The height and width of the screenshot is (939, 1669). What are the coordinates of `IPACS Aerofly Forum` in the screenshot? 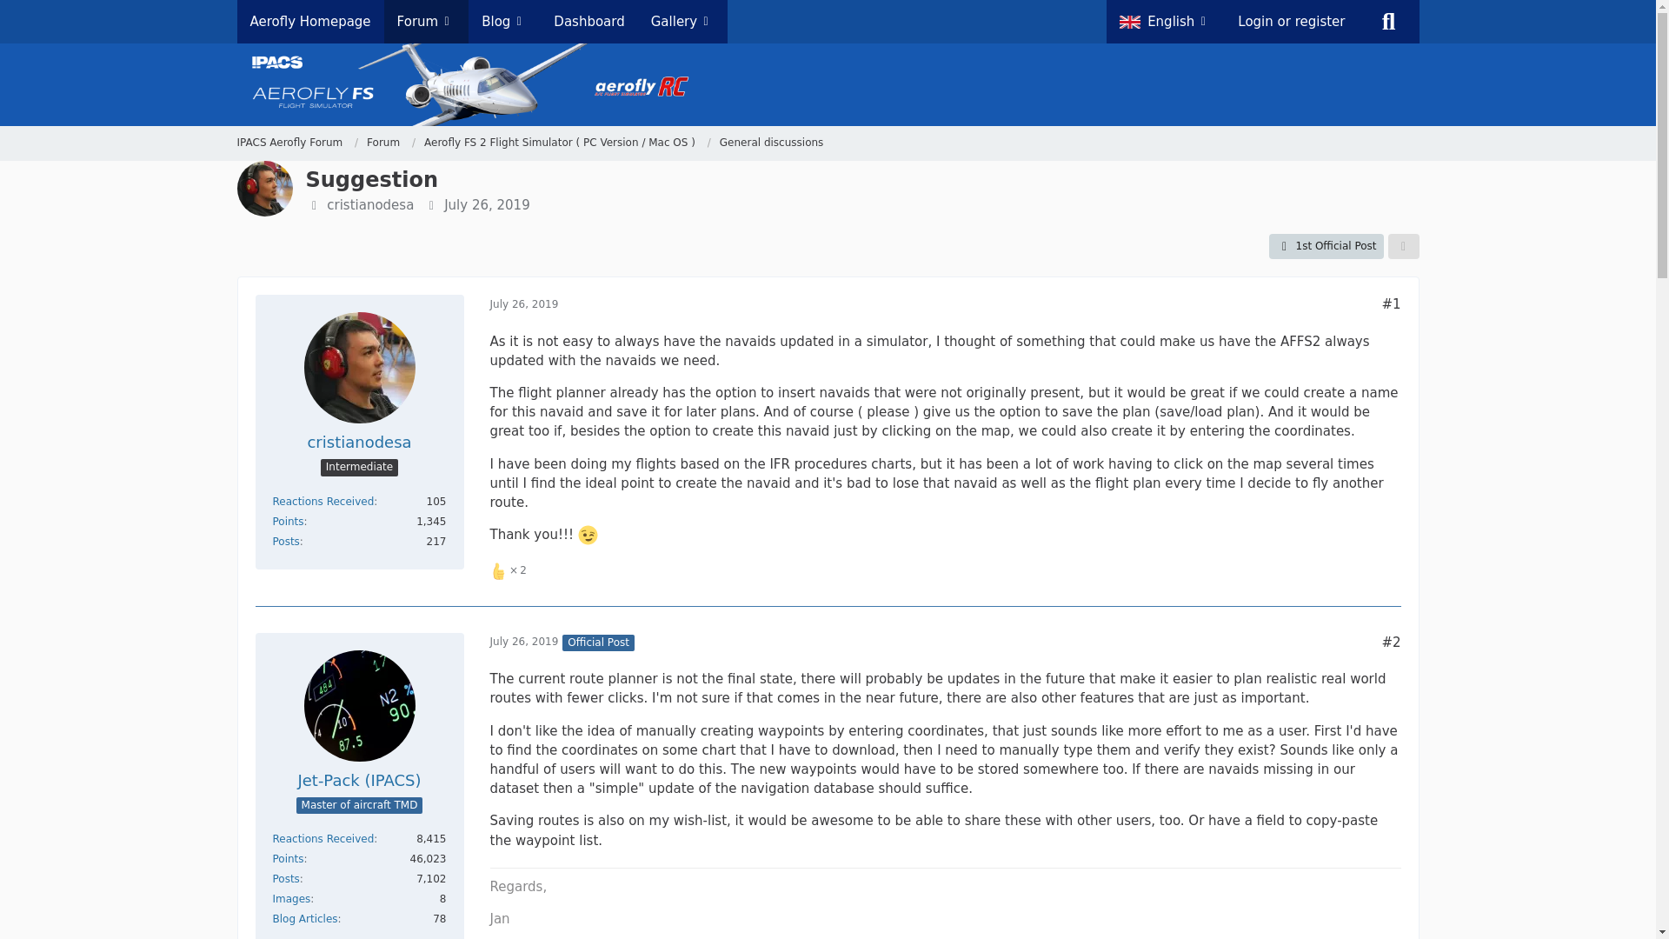 It's located at (297, 143).